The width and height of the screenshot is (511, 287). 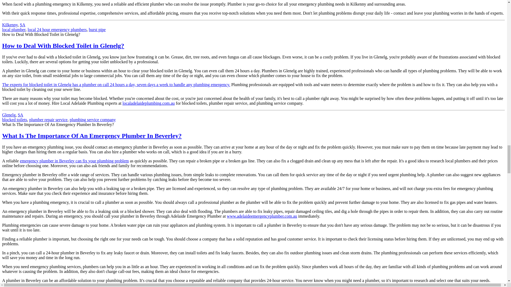 I want to click on Kilkenny, so click(x=10, y=25).